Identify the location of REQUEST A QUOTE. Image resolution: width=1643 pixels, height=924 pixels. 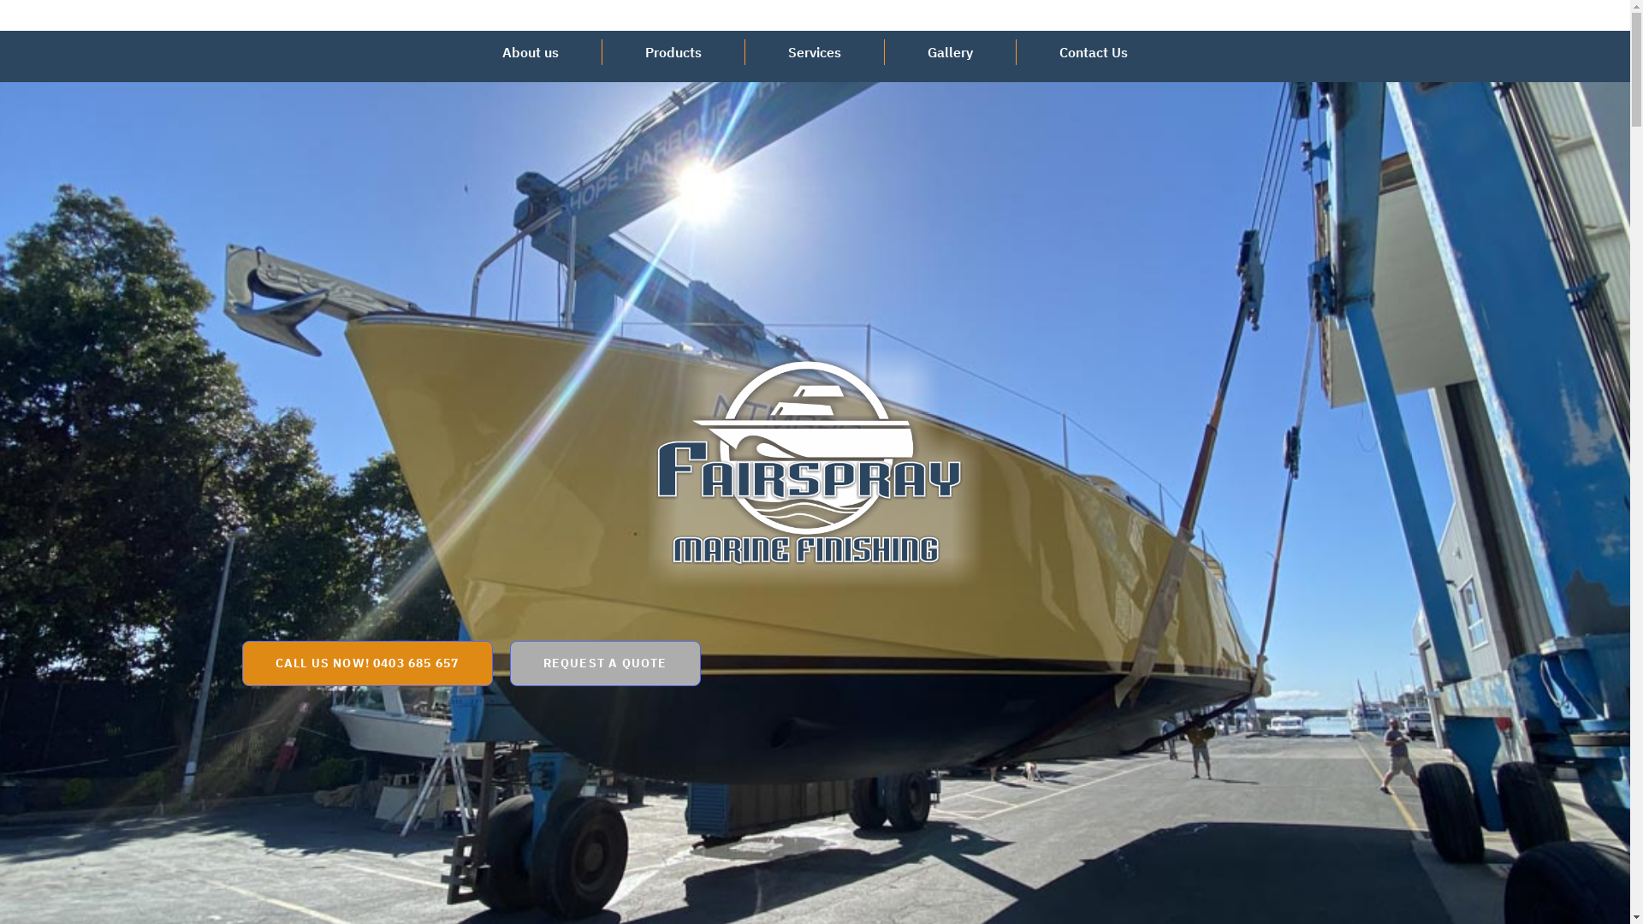
(606, 664).